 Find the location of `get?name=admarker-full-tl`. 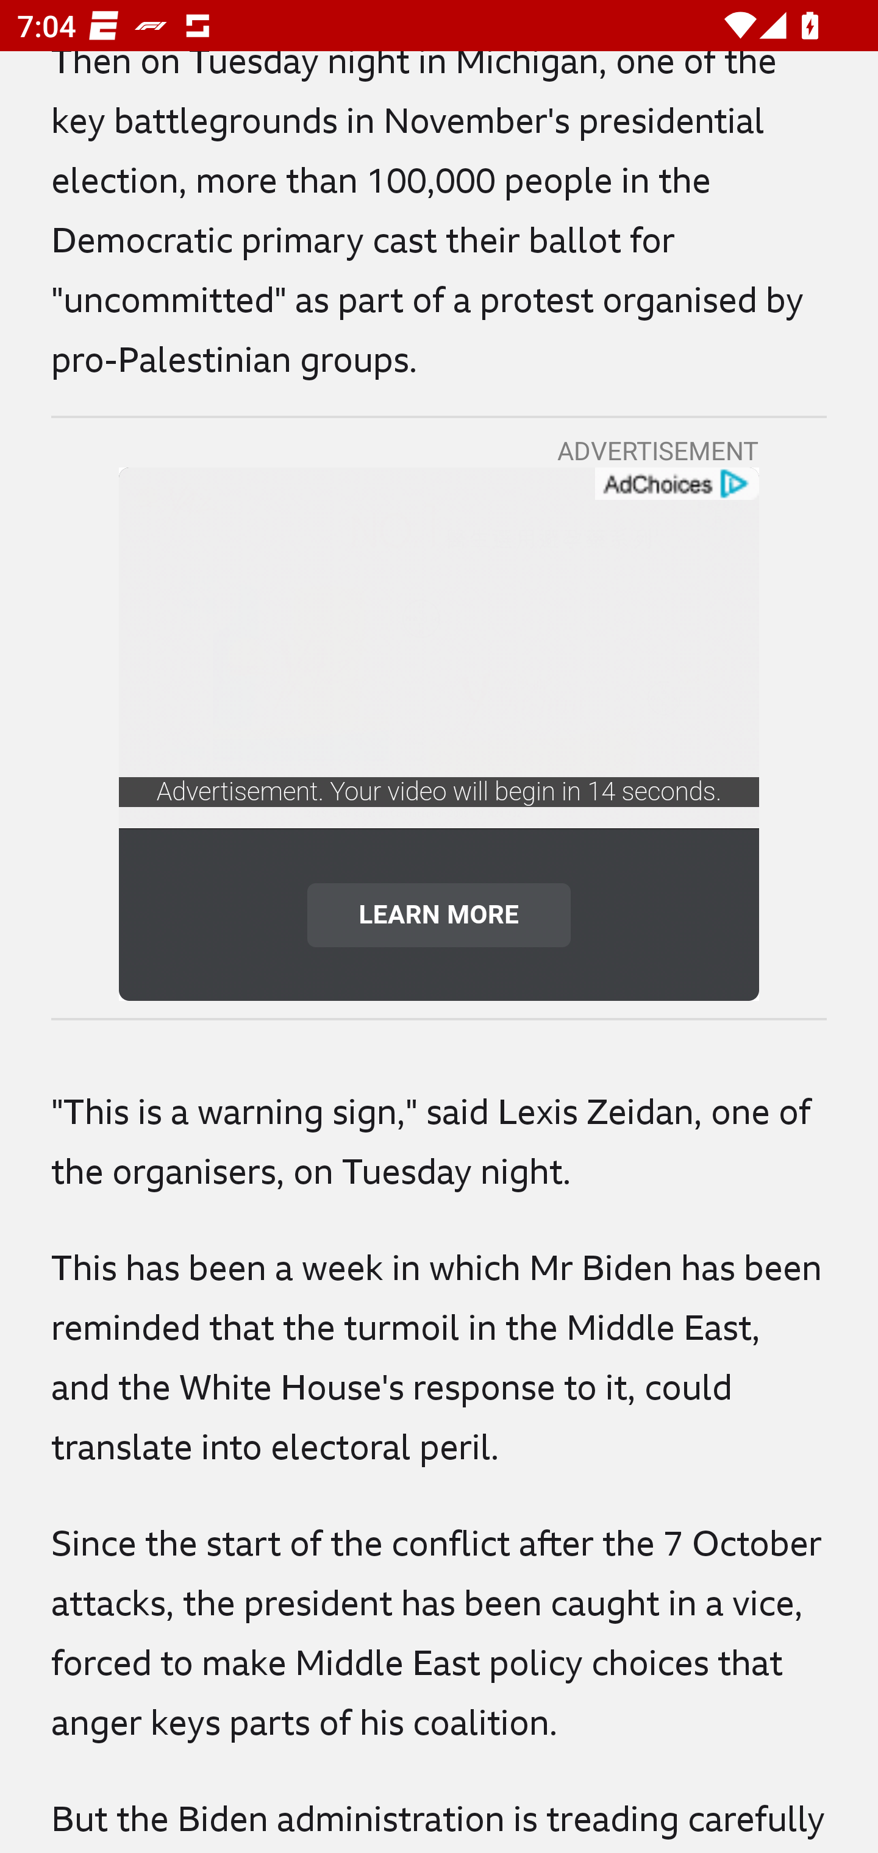

get?name=admarker-full-tl is located at coordinates (676, 484).